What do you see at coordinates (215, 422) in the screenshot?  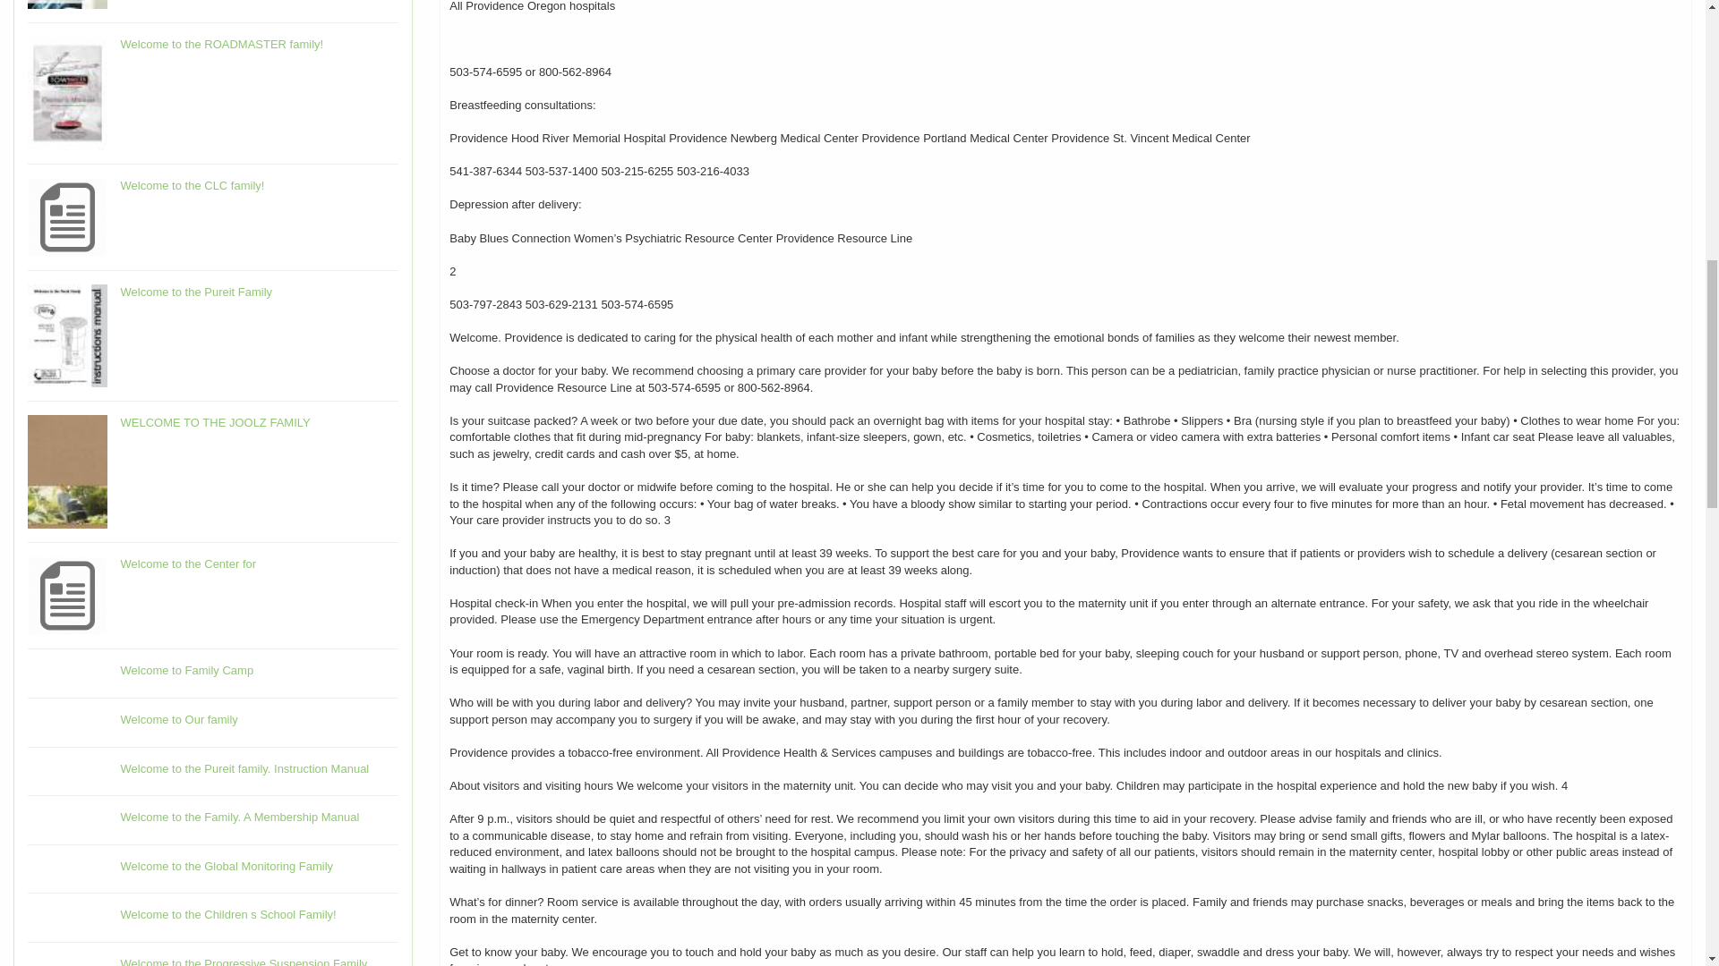 I see `WELCOME TO THE JOOLZ FAMILY` at bounding box center [215, 422].